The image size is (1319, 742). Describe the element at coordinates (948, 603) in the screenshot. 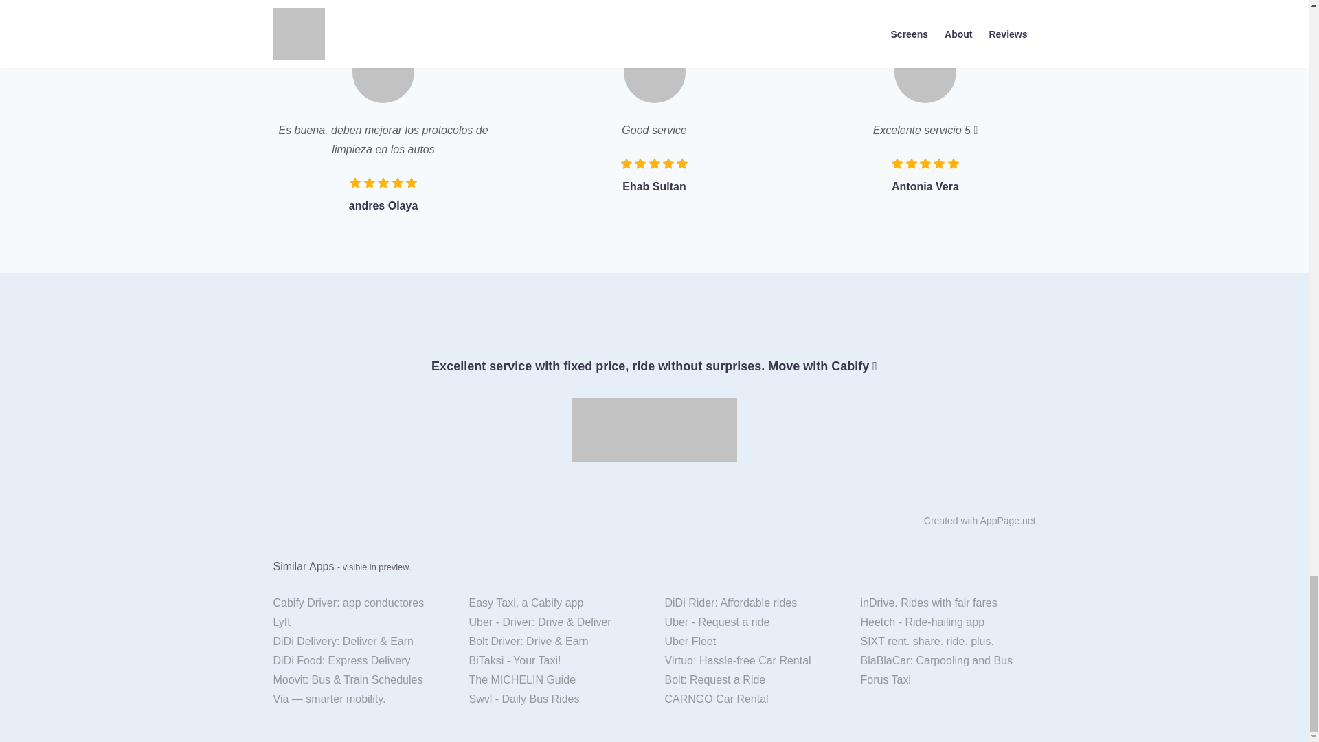

I see `inDrive. Rides with fair fares` at that location.